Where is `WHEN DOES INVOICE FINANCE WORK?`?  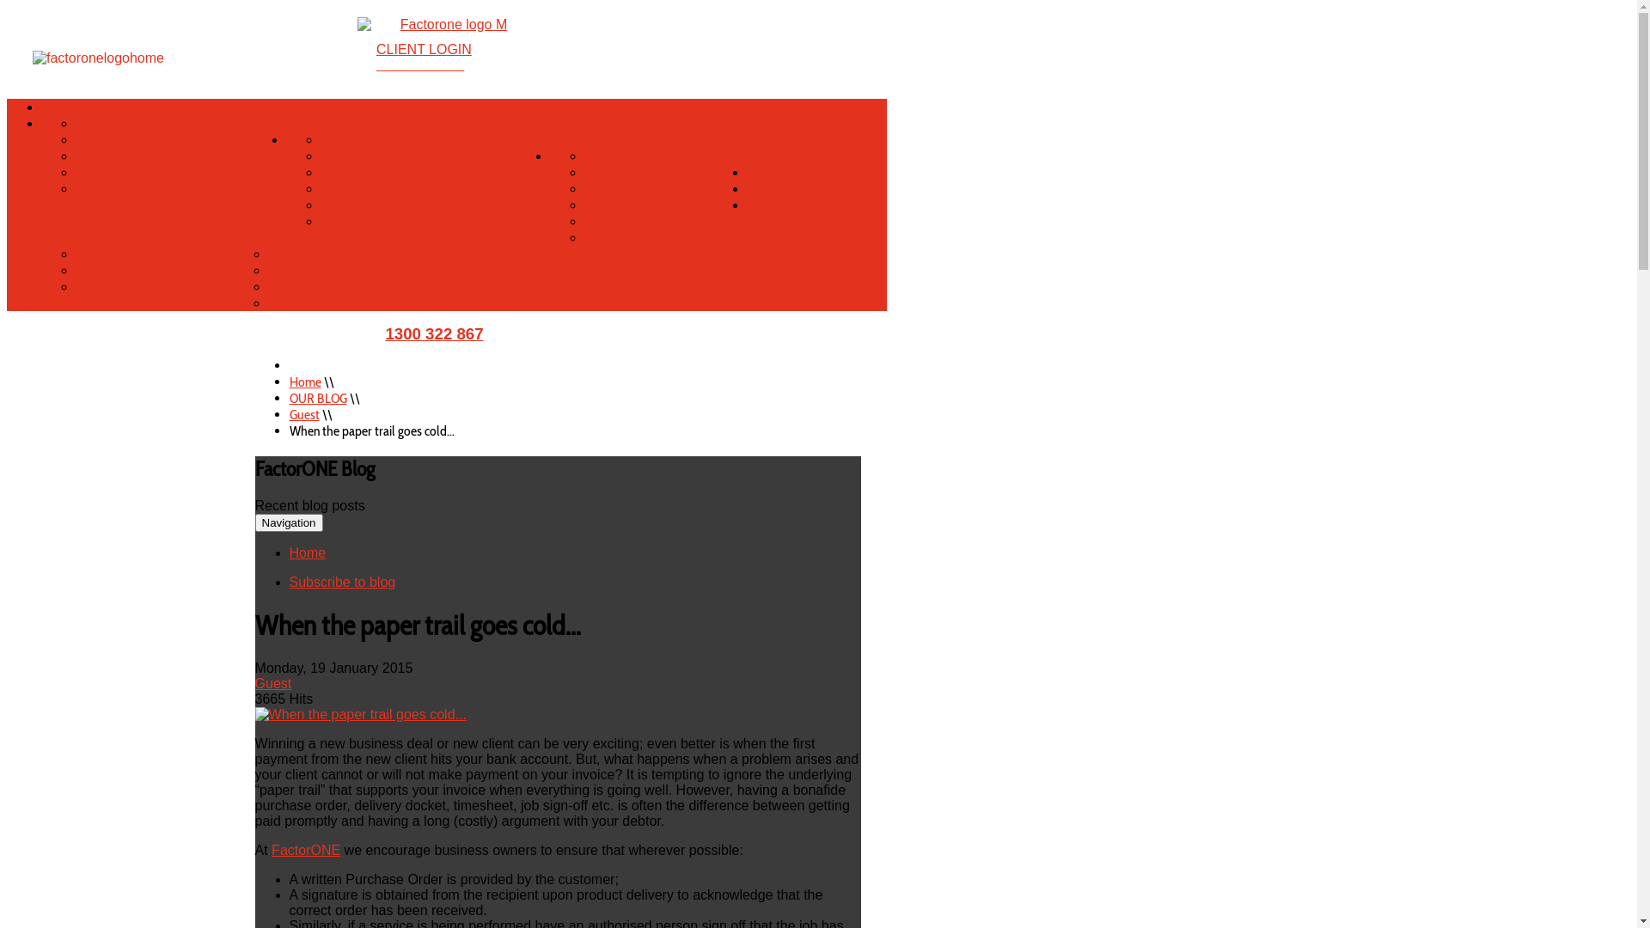
WHEN DOES INVOICE FINANCE WORK? is located at coordinates (180, 189).